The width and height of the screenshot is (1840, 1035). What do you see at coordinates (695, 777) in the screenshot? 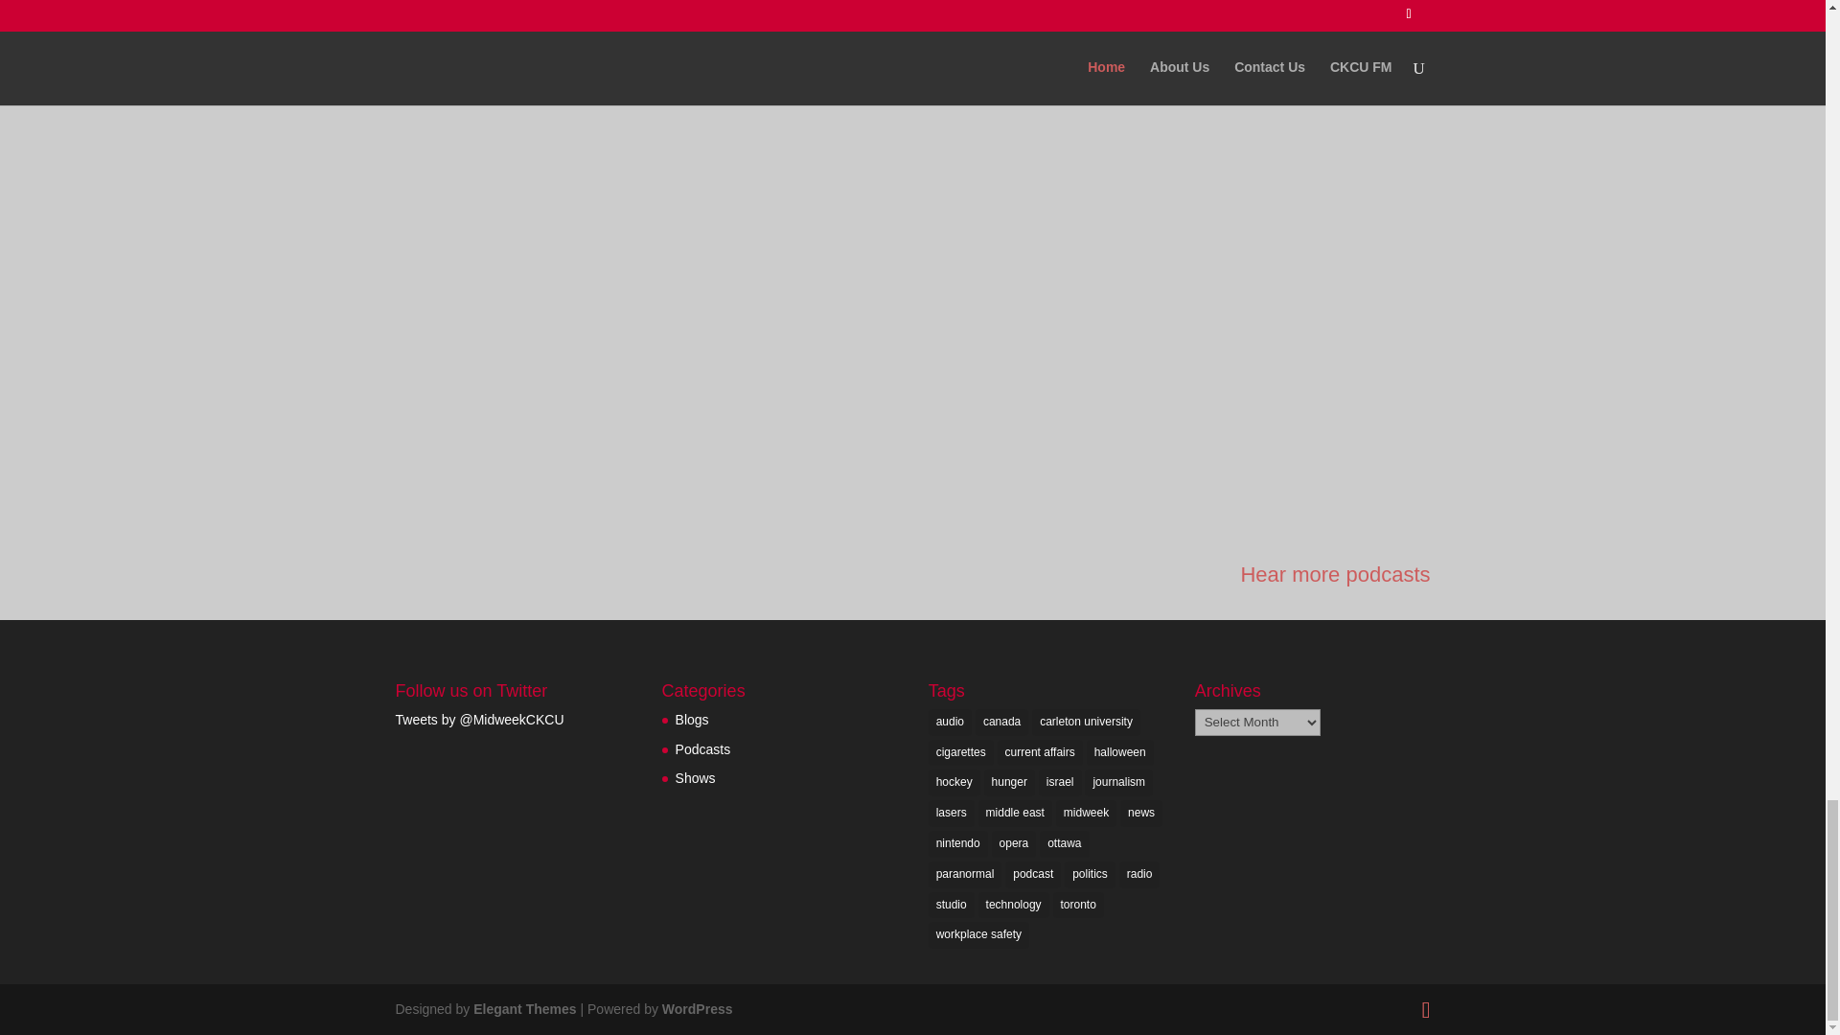
I see `Shows` at bounding box center [695, 777].